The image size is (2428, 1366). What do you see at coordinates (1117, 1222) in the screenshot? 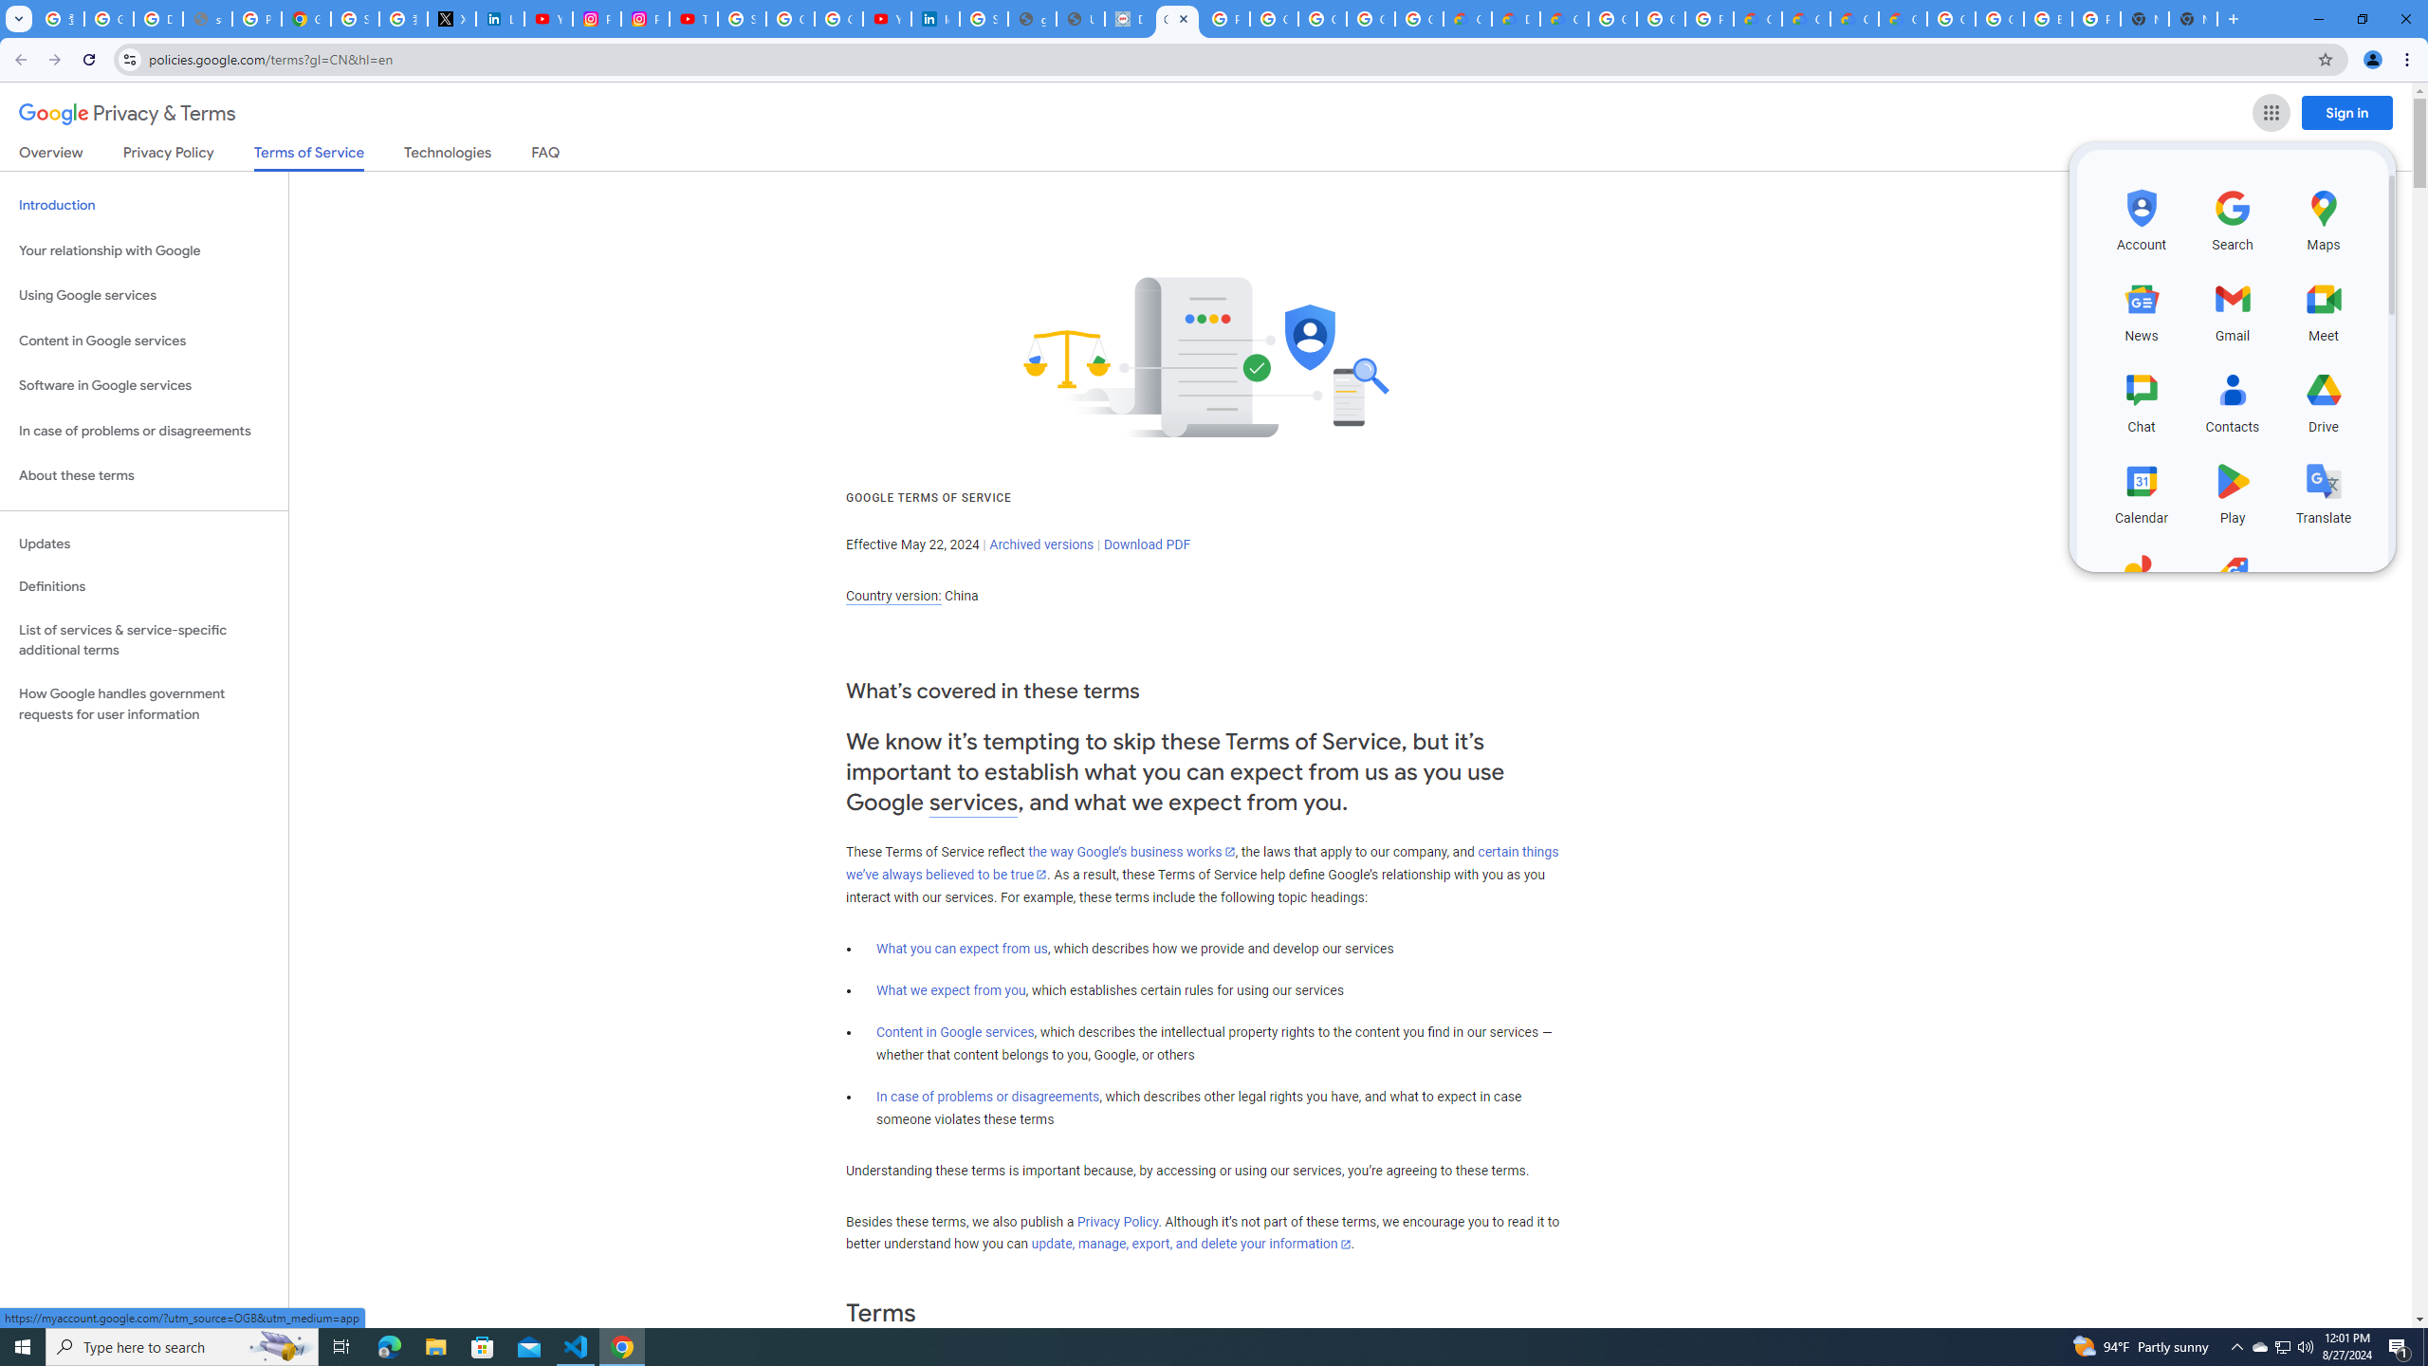
I see `Privacy Policy` at bounding box center [1117, 1222].